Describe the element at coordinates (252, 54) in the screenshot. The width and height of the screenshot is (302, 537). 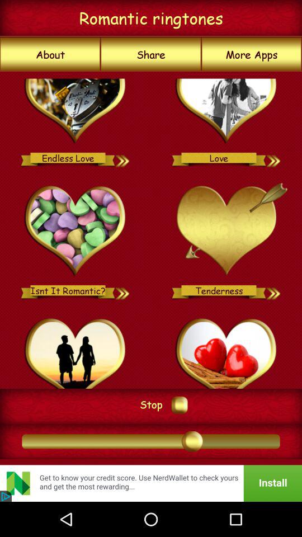
I see `launch the item next to the share` at that location.